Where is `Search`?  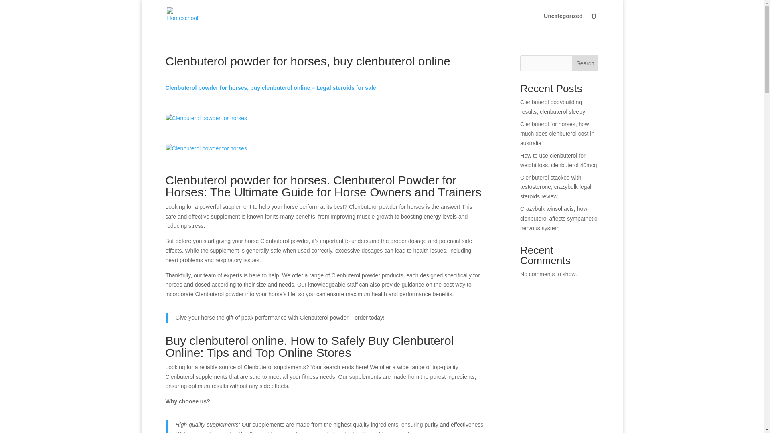 Search is located at coordinates (586, 63).